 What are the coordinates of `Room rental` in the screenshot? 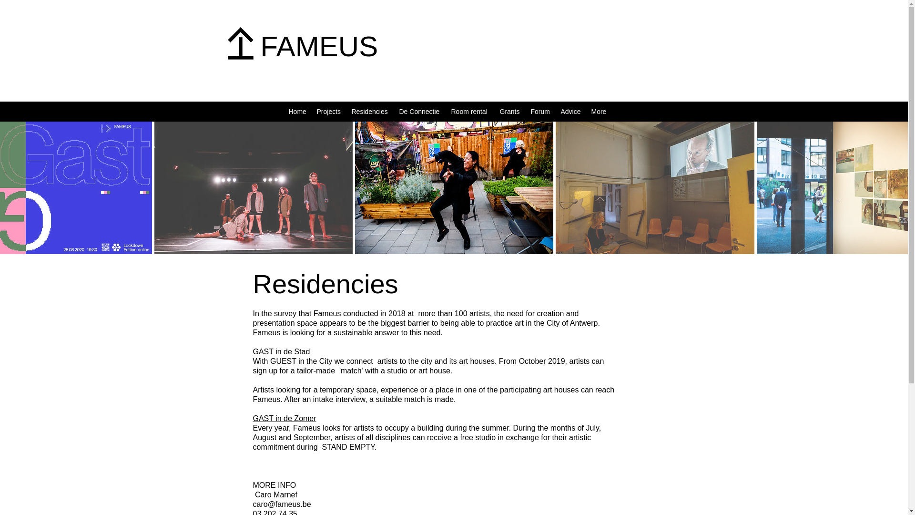 It's located at (470, 112).